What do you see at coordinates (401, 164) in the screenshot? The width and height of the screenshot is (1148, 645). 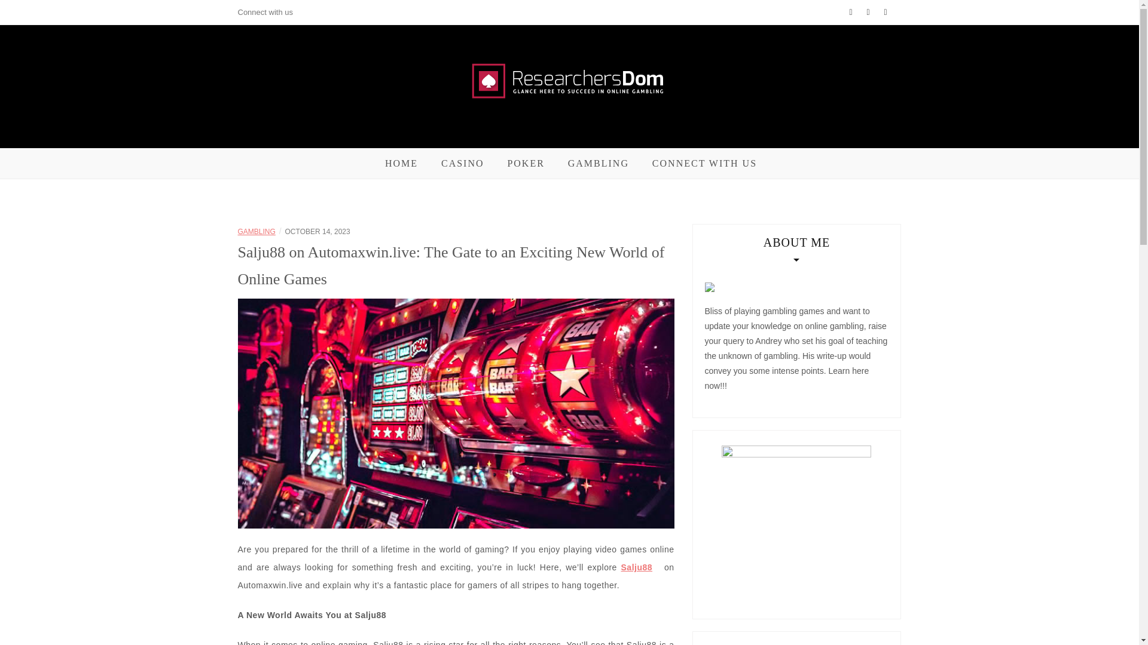 I see `HOME` at bounding box center [401, 164].